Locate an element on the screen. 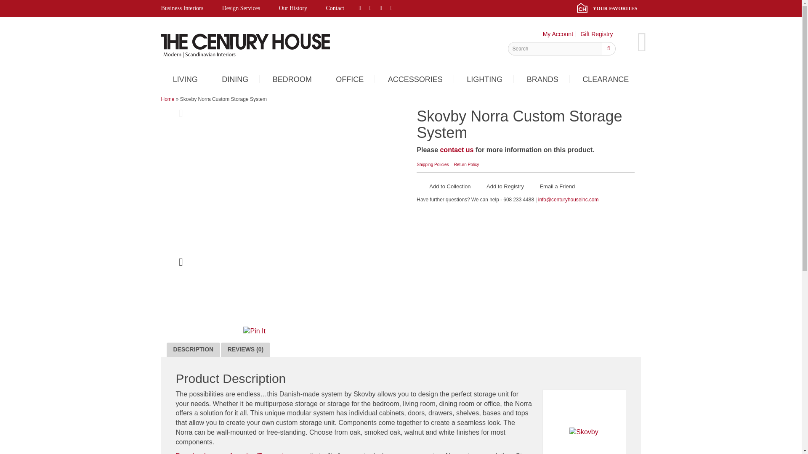 Image resolution: width=808 pixels, height=454 pixels. Contact is located at coordinates (335, 8).